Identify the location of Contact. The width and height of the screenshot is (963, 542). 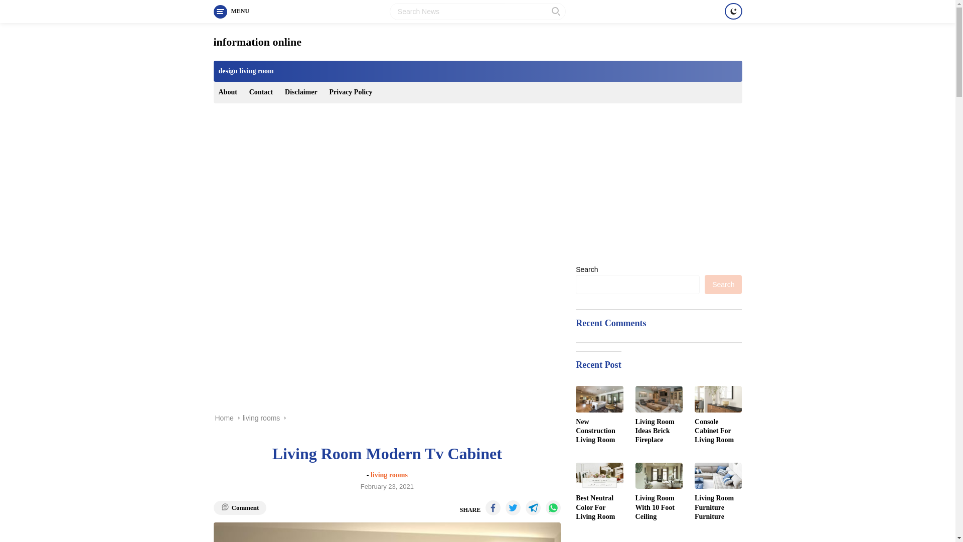
(261, 92).